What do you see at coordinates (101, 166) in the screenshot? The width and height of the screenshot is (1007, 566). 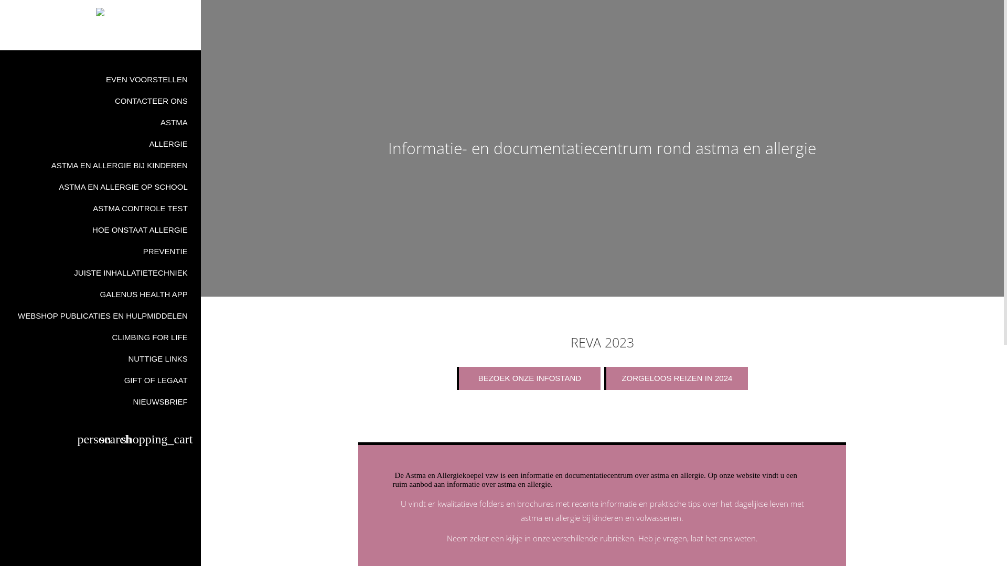 I see `ASTMA EN ALLERGIE BIJ KINDEREN` at bounding box center [101, 166].